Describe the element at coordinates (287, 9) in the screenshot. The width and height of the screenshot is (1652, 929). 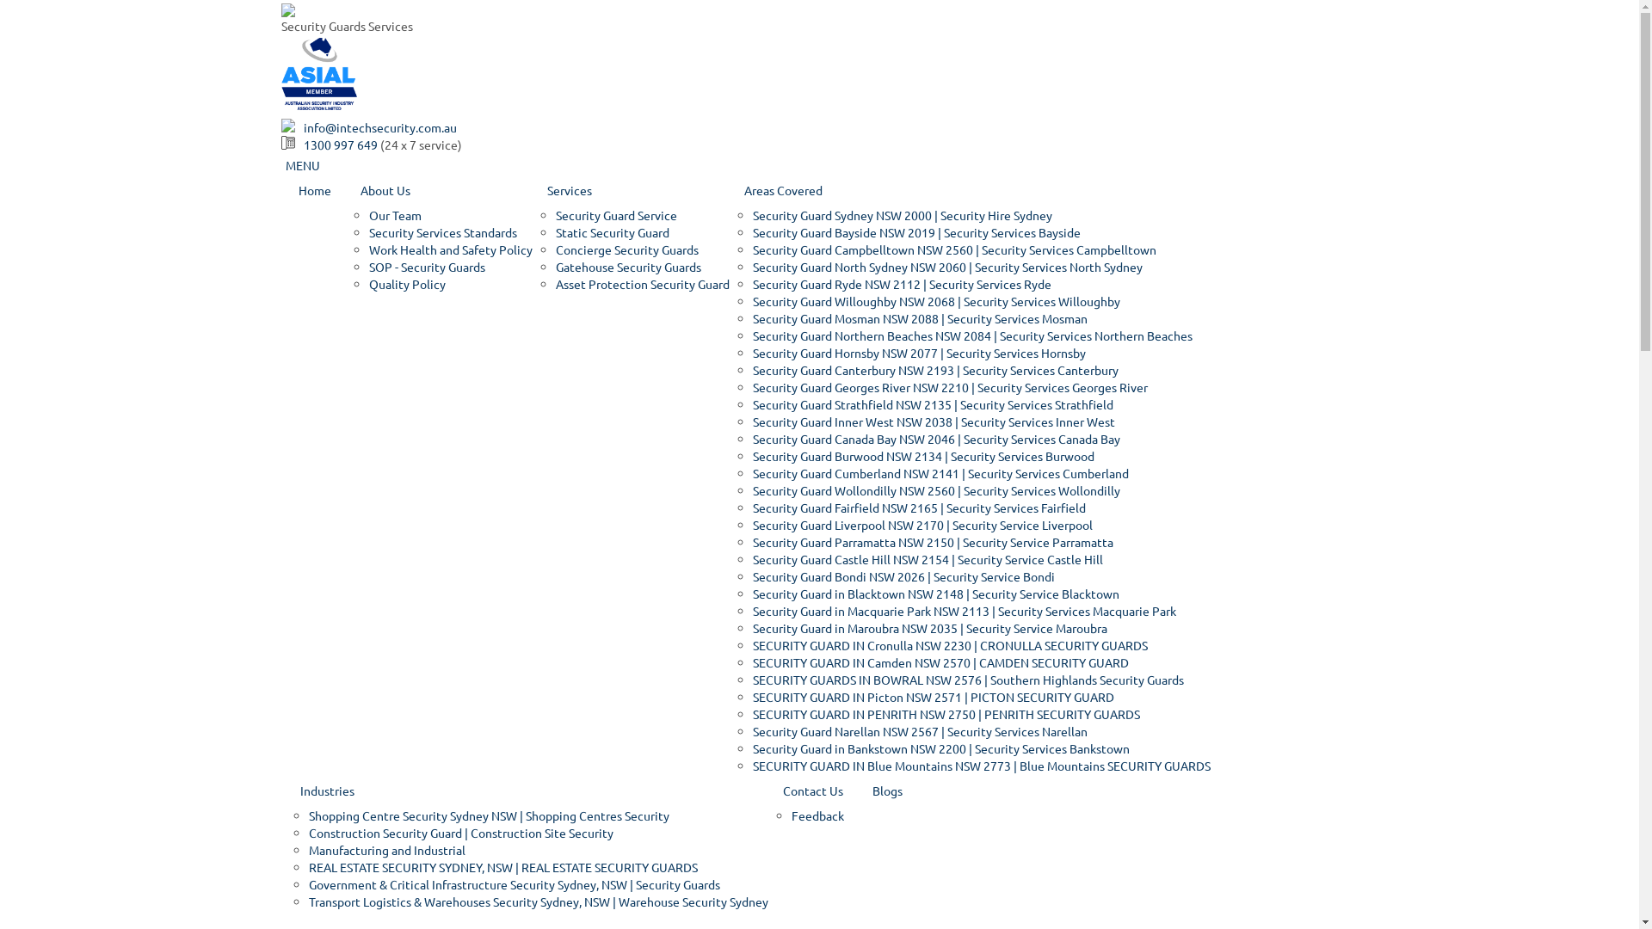
I see `Intech Security` at that location.